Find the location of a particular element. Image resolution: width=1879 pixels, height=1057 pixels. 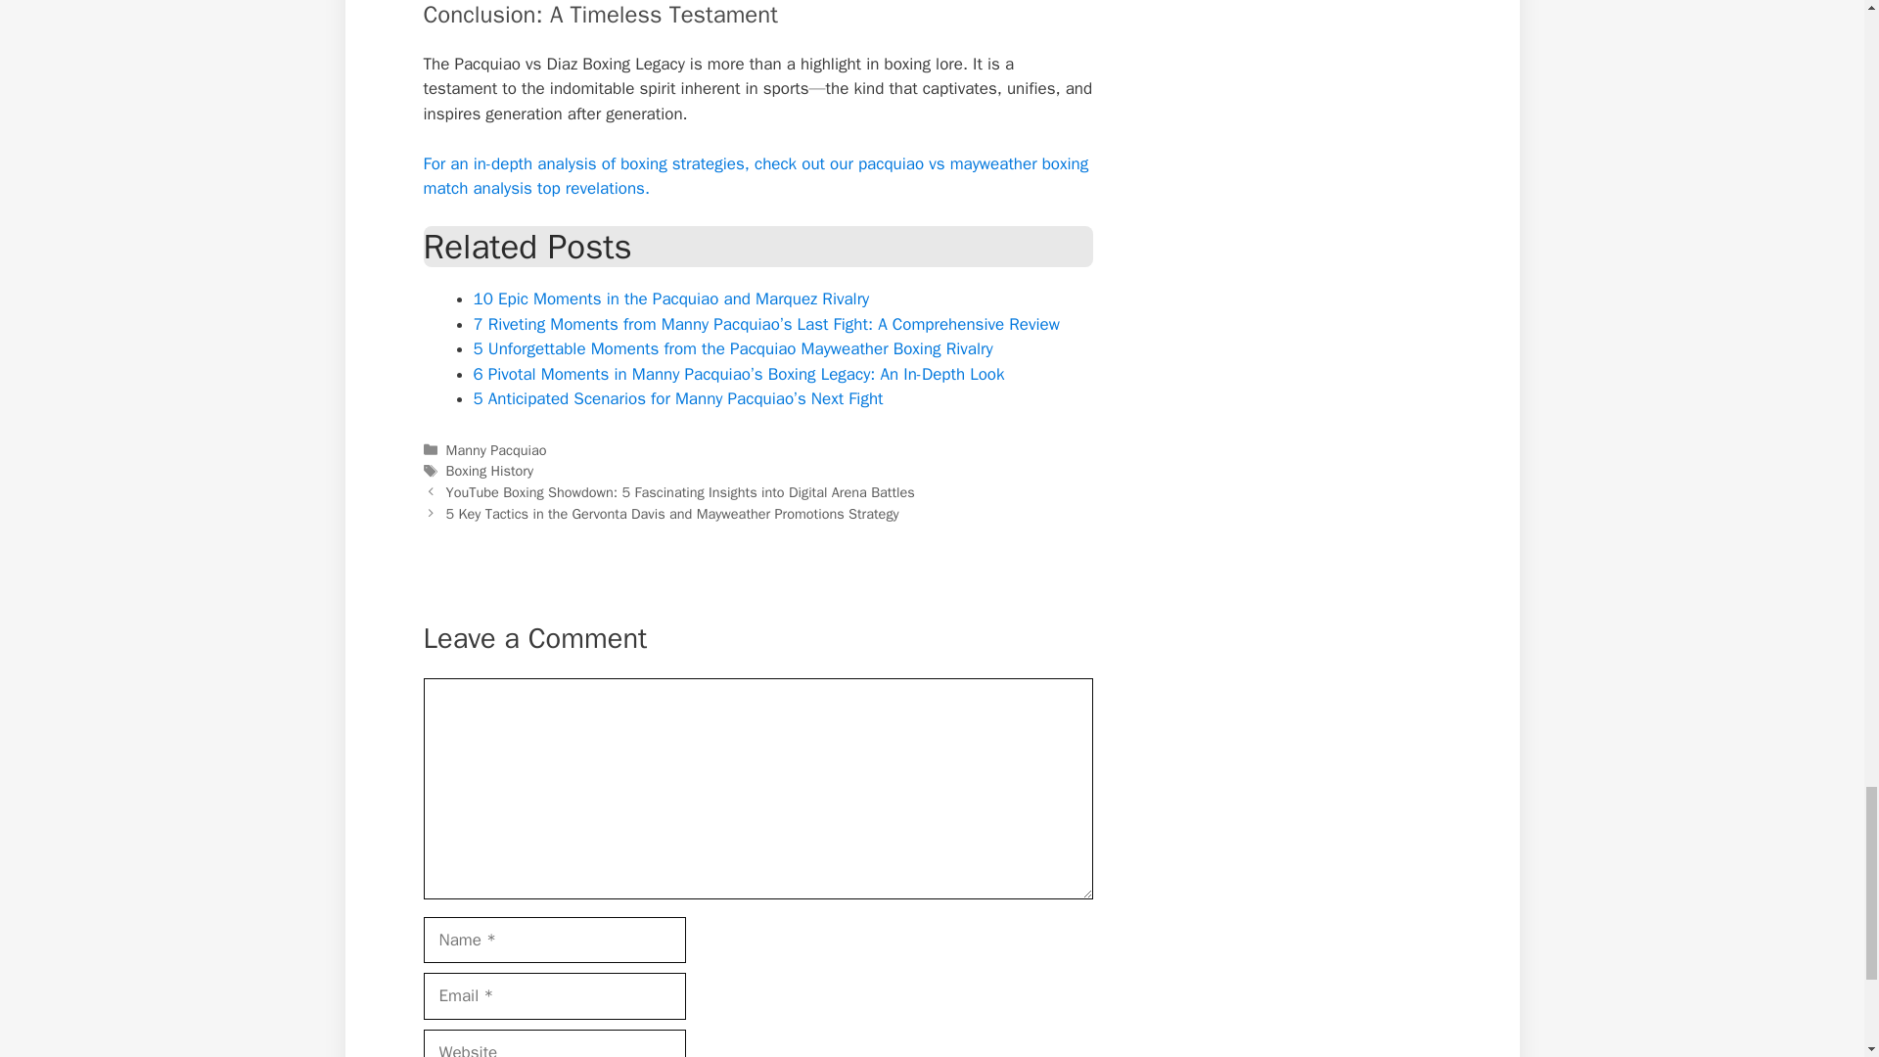

Boxing History is located at coordinates (489, 470).